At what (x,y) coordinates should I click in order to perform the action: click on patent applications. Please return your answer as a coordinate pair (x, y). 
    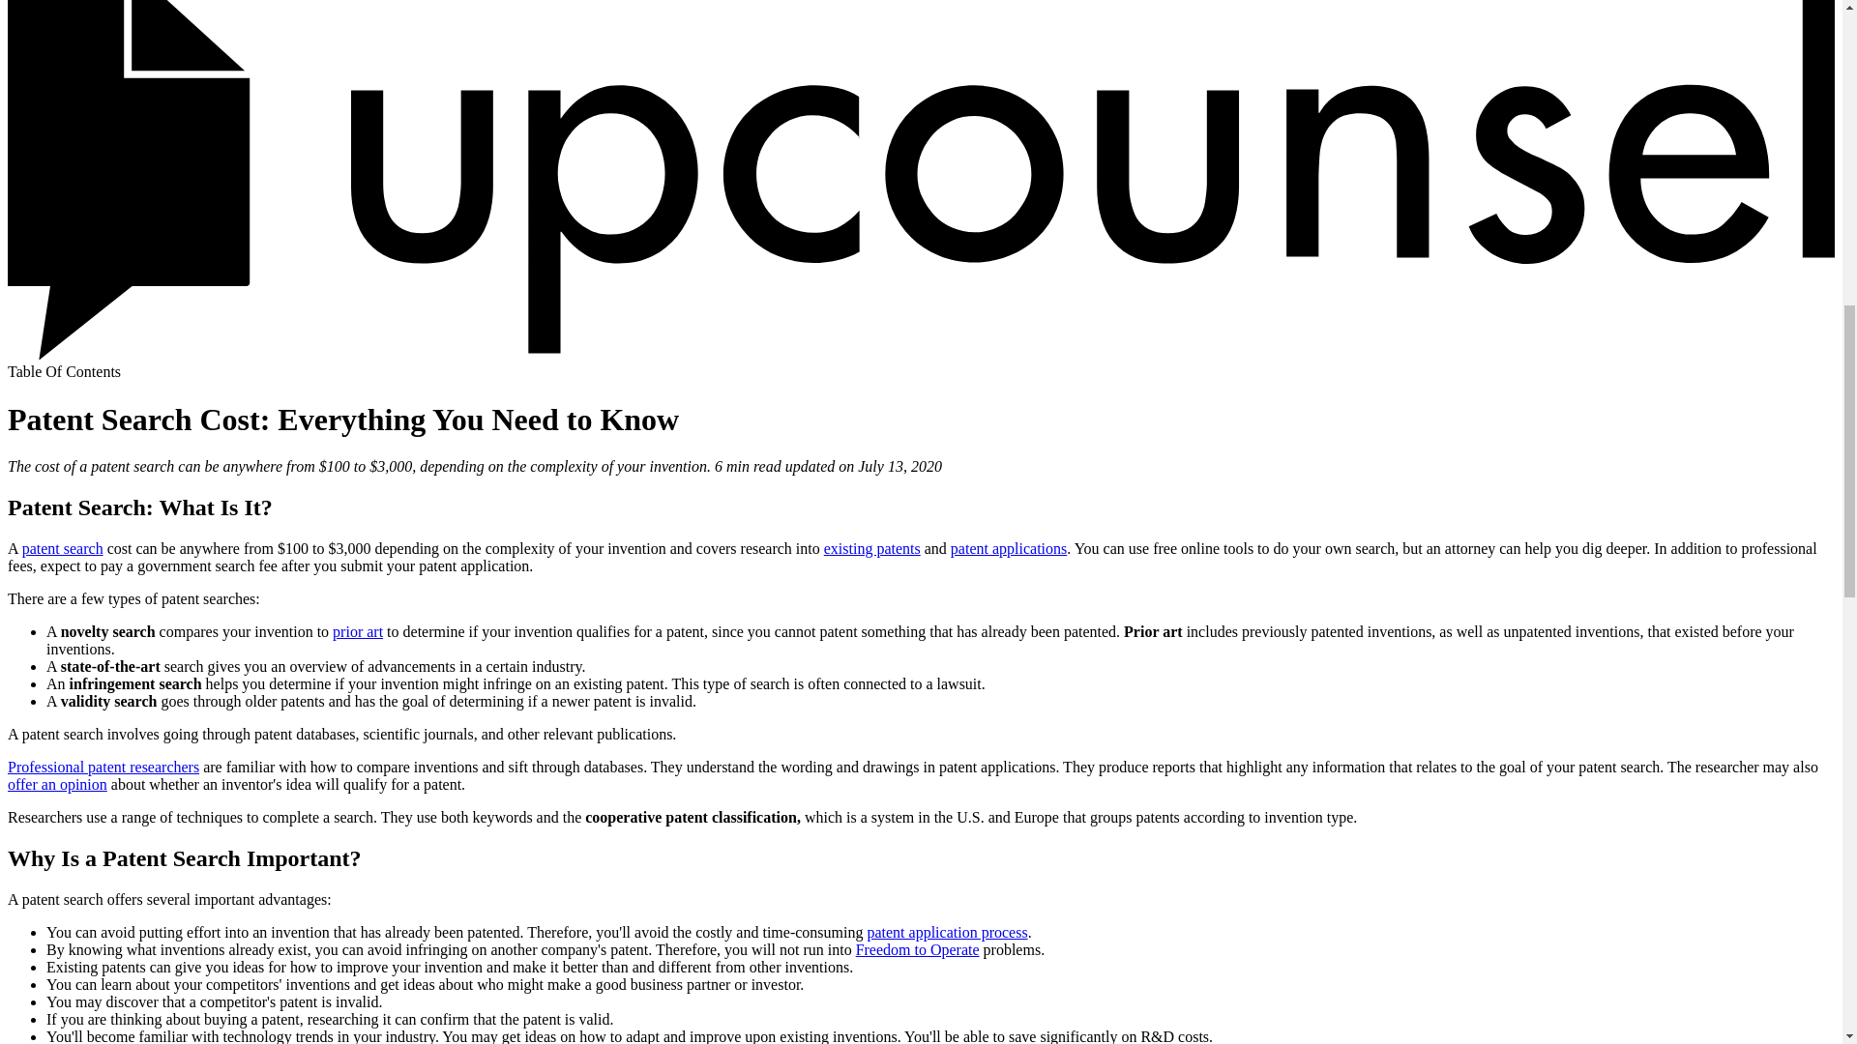
    Looking at the image, I should click on (1008, 548).